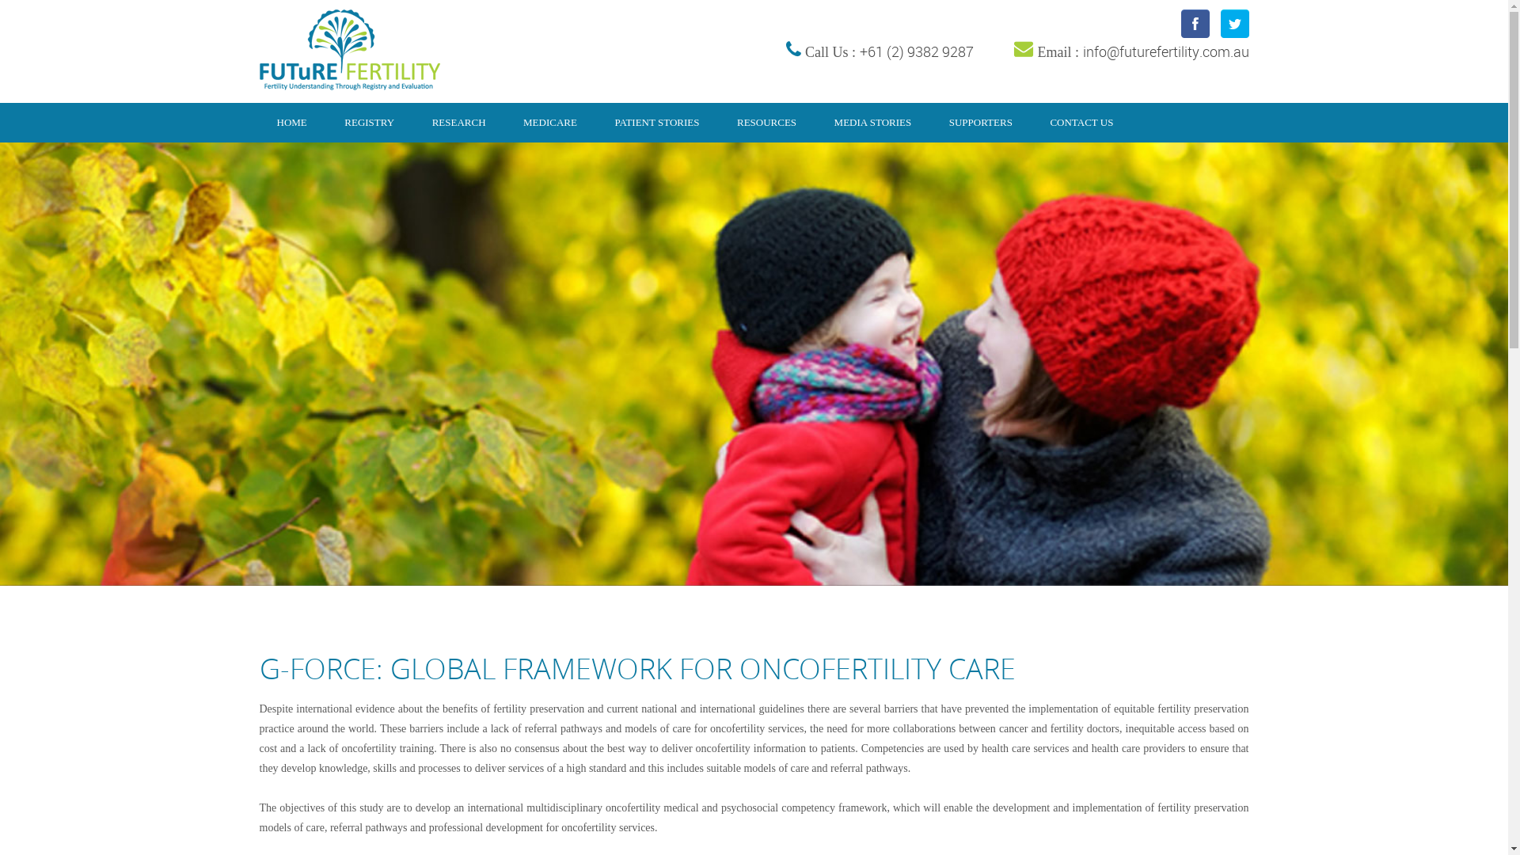  I want to click on HOME, so click(292, 123).